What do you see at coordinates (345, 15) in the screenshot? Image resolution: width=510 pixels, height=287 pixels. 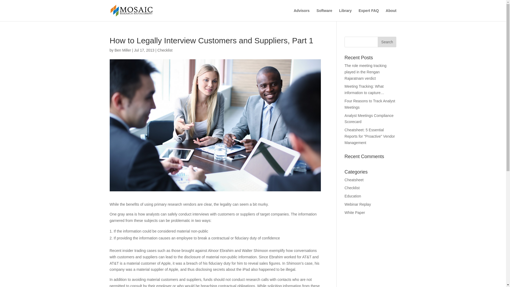 I see `Library` at bounding box center [345, 15].